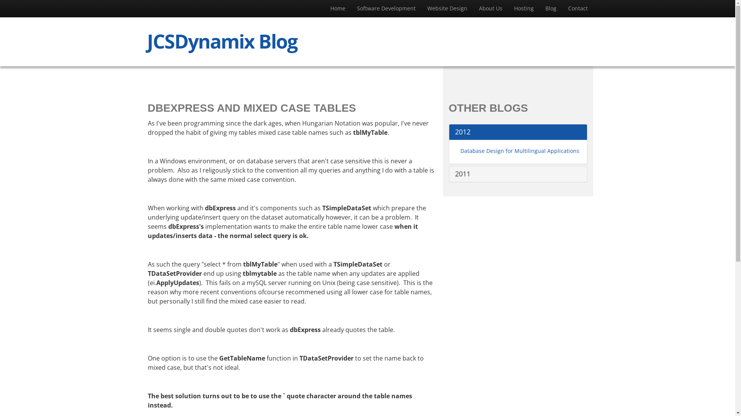  Describe the element at coordinates (491, 8) in the screenshot. I see `About Us` at that location.